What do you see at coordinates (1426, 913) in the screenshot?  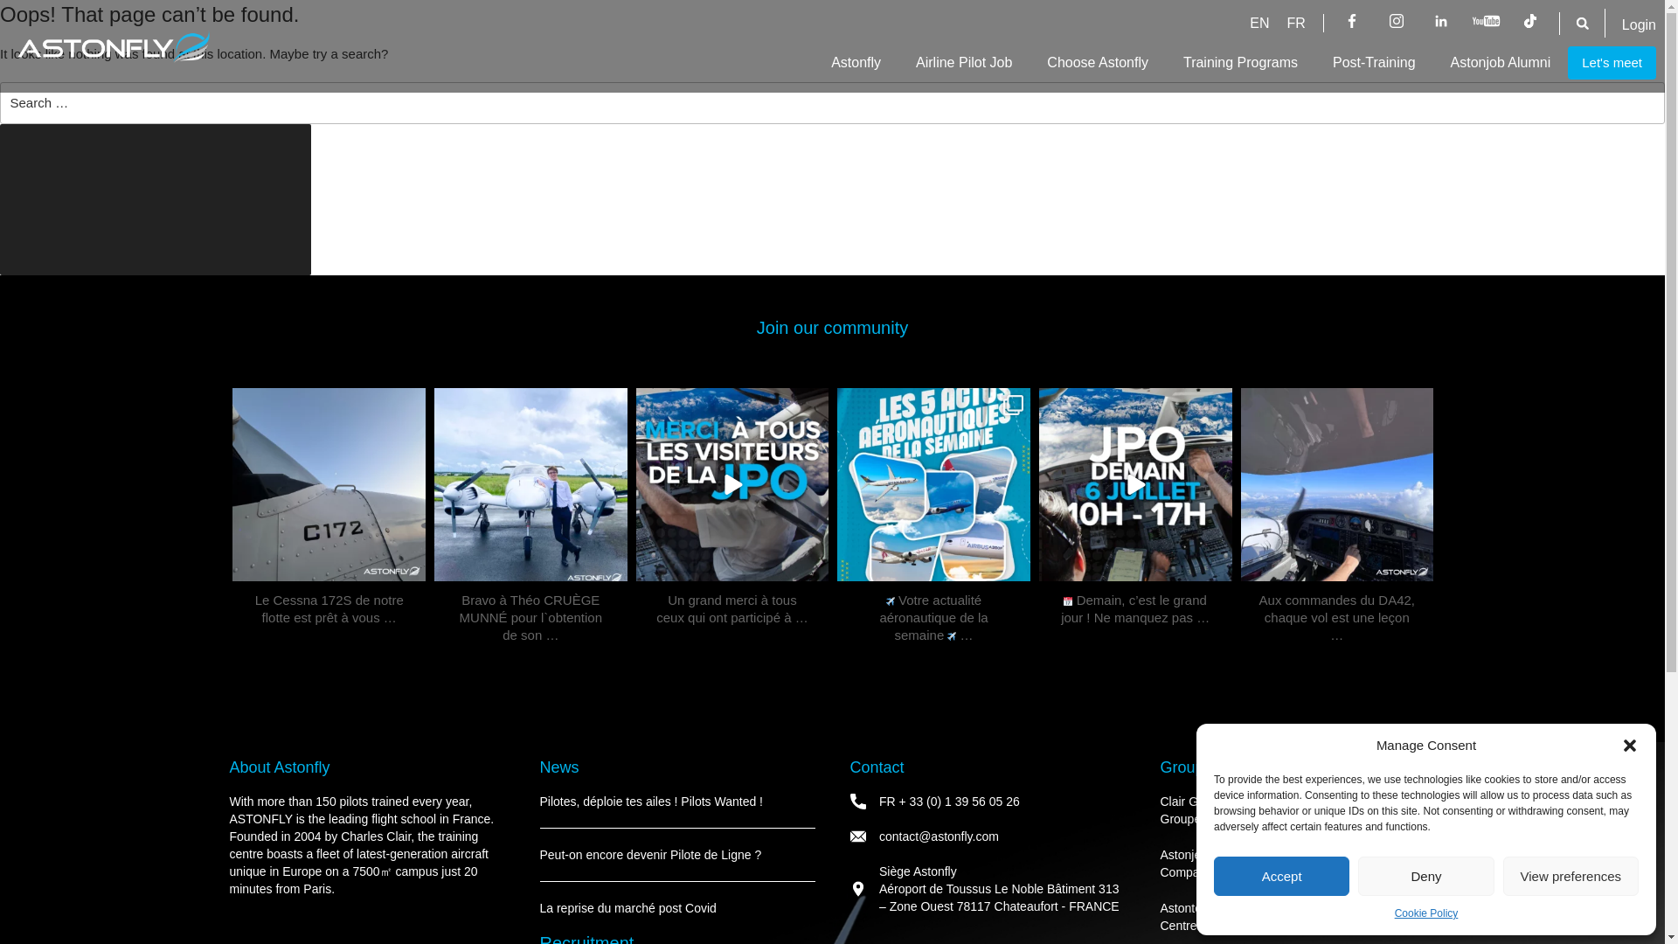 I see `Cookie Policy` at bounding box center [1426, 913].